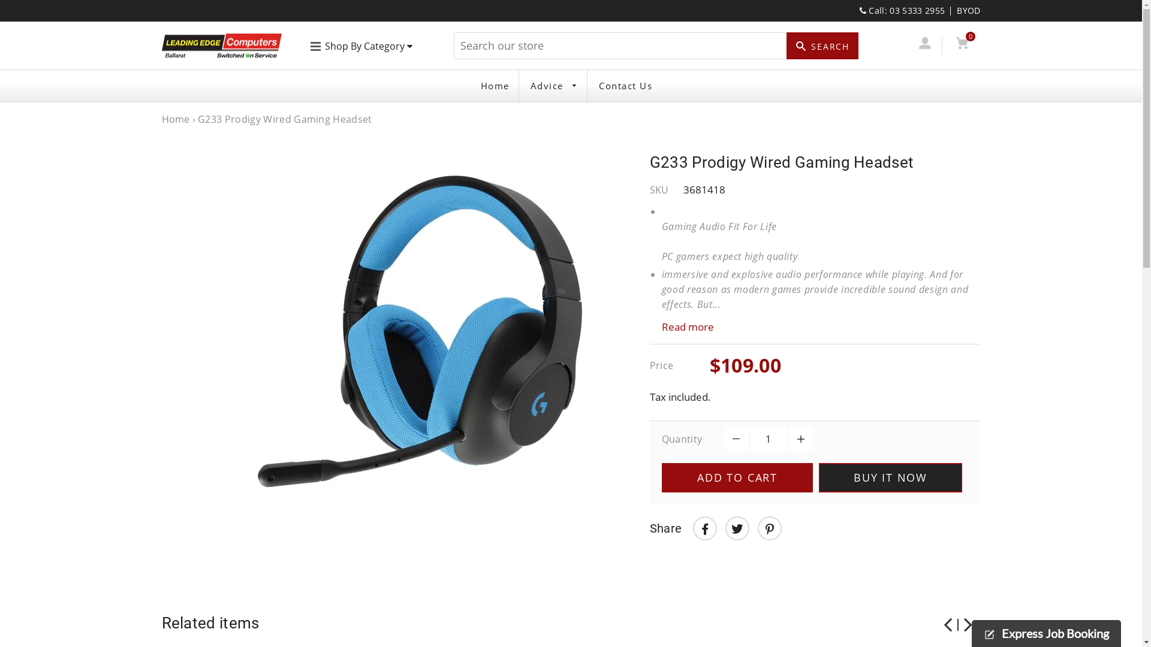 Image resolution: width=1151 pixels, height=647 pixels. Describe the element at coordinates (968, 628) in the screenshot. I see `Next` at that location.